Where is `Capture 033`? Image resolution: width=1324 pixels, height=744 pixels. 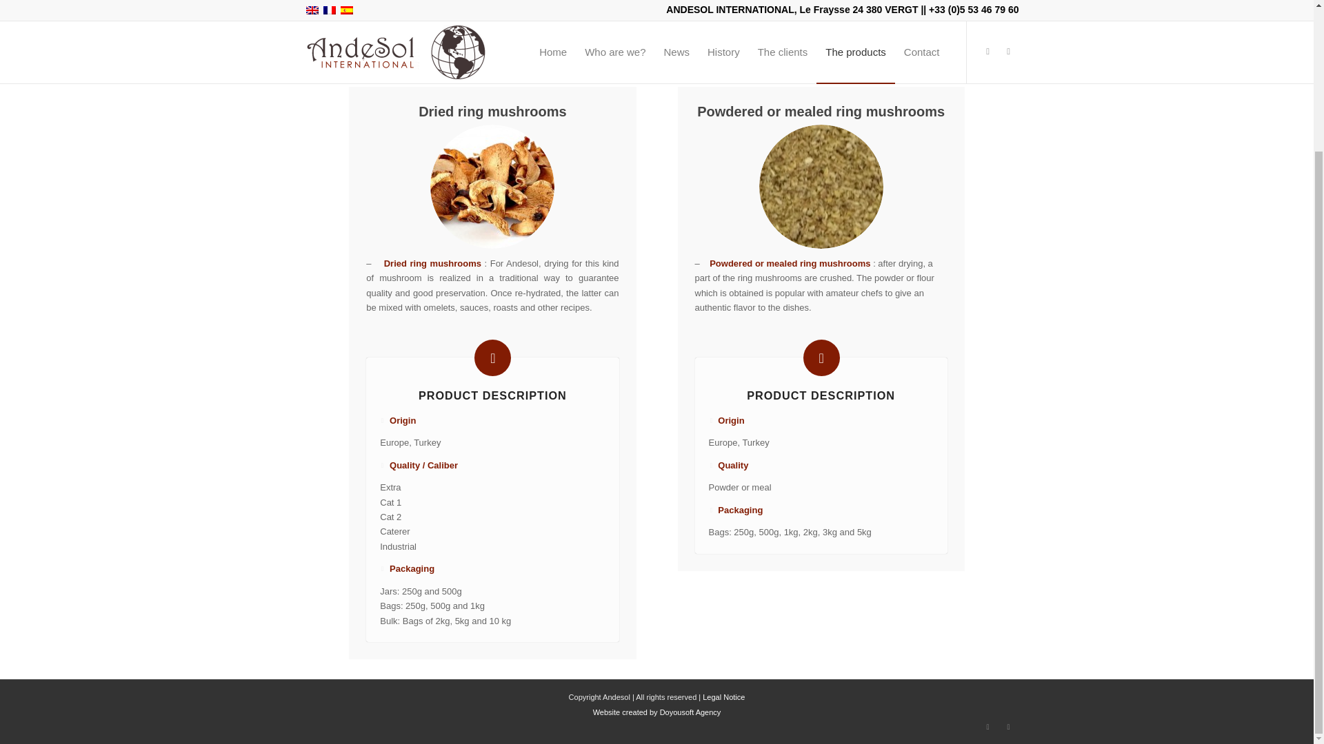 Capture 033 is located at coordinates (821, 186).